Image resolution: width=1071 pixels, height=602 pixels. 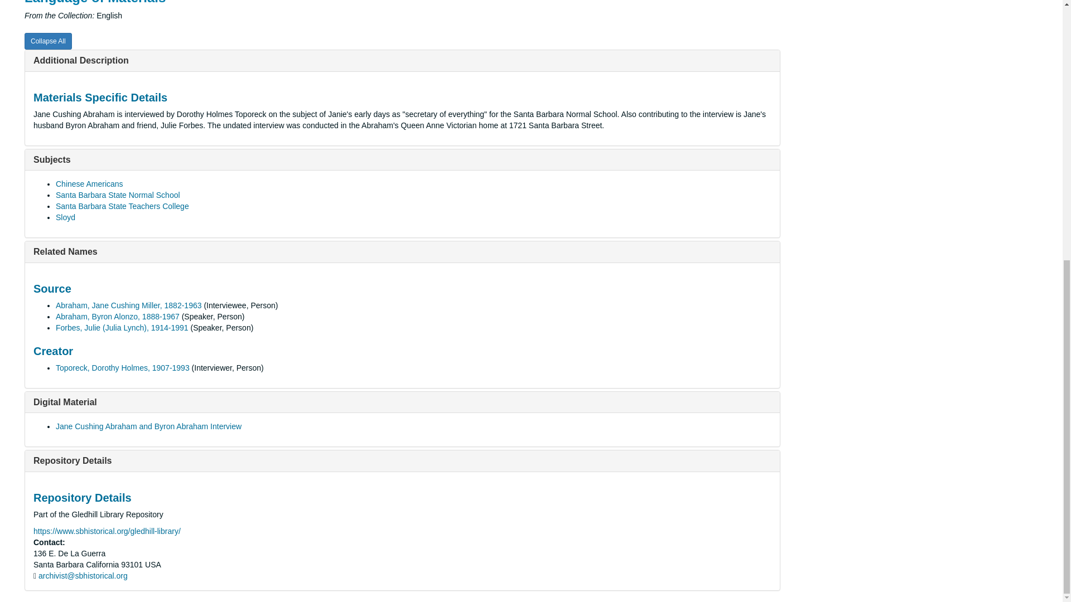 What do you see at coordinates (65, 251) in the screenshot?
I see `Related Names` at bounding box center [65, 251].